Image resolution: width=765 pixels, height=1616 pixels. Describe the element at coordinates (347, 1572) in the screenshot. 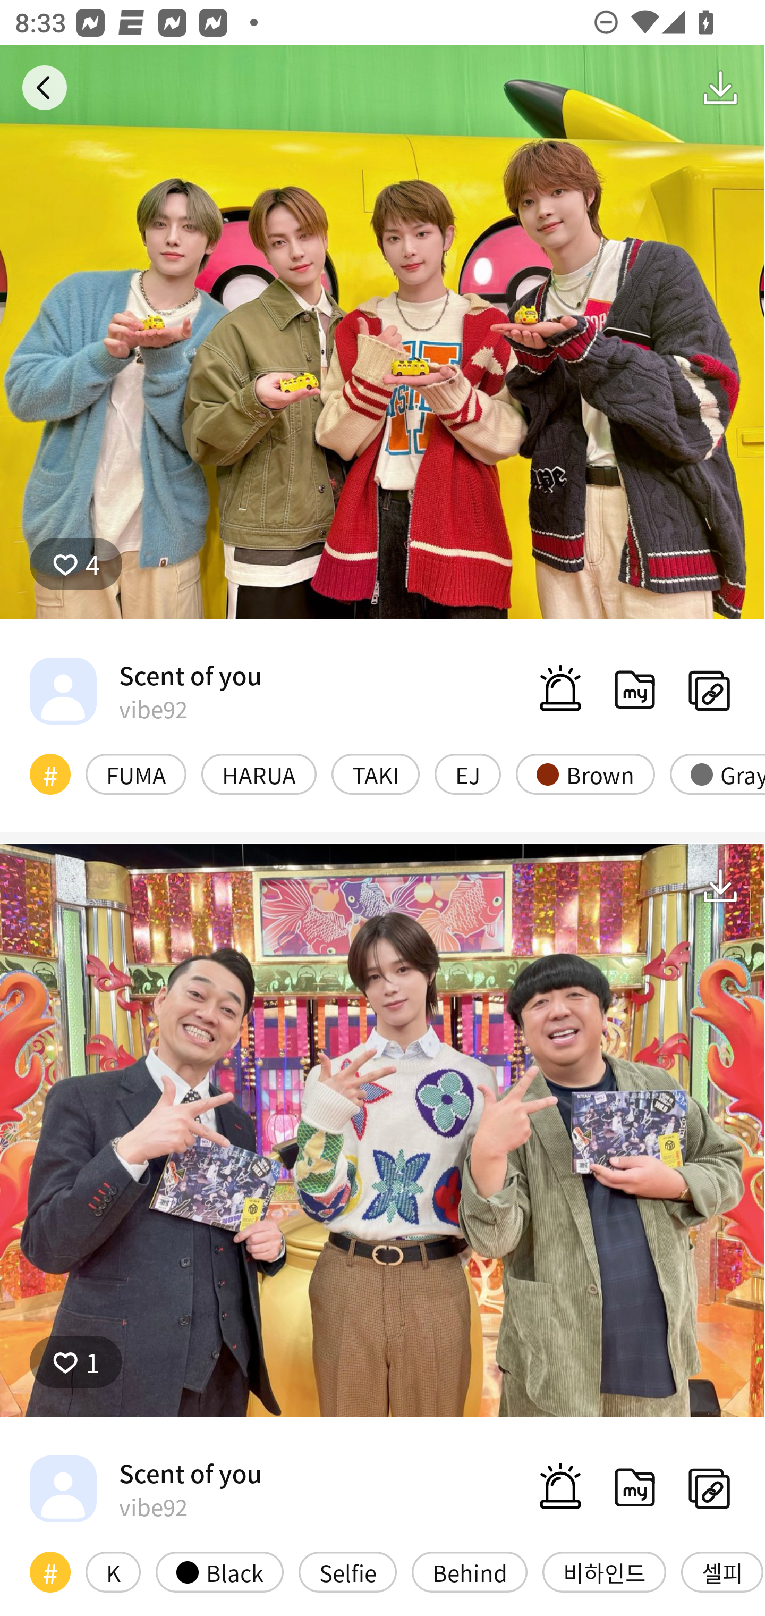

I see `Selfie` at that location.